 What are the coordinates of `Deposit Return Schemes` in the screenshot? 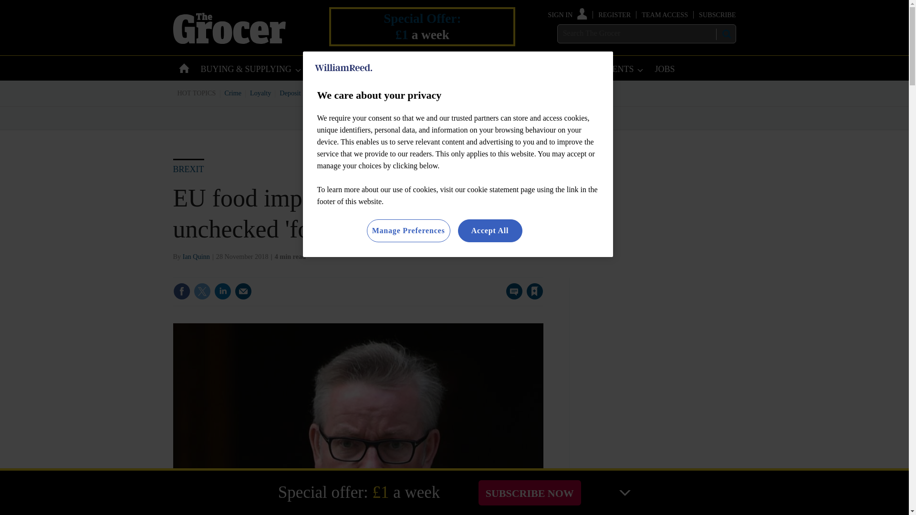 It's located at (313, 93).